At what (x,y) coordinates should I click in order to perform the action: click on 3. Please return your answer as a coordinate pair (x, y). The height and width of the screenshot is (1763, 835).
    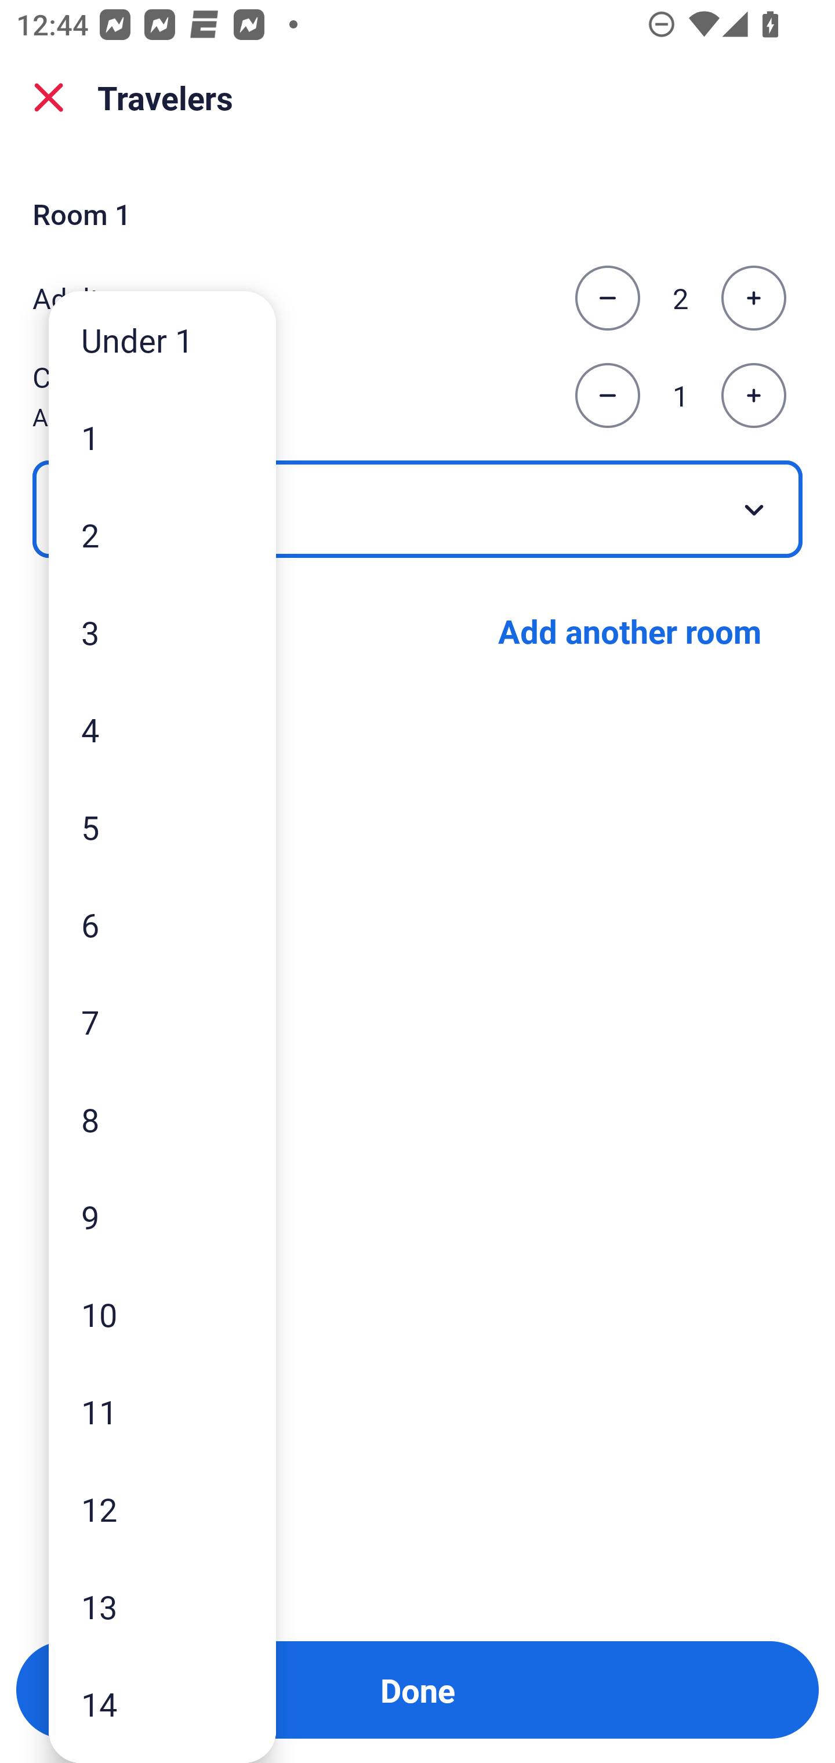
    Looking at the image, I should click on (162, 632).